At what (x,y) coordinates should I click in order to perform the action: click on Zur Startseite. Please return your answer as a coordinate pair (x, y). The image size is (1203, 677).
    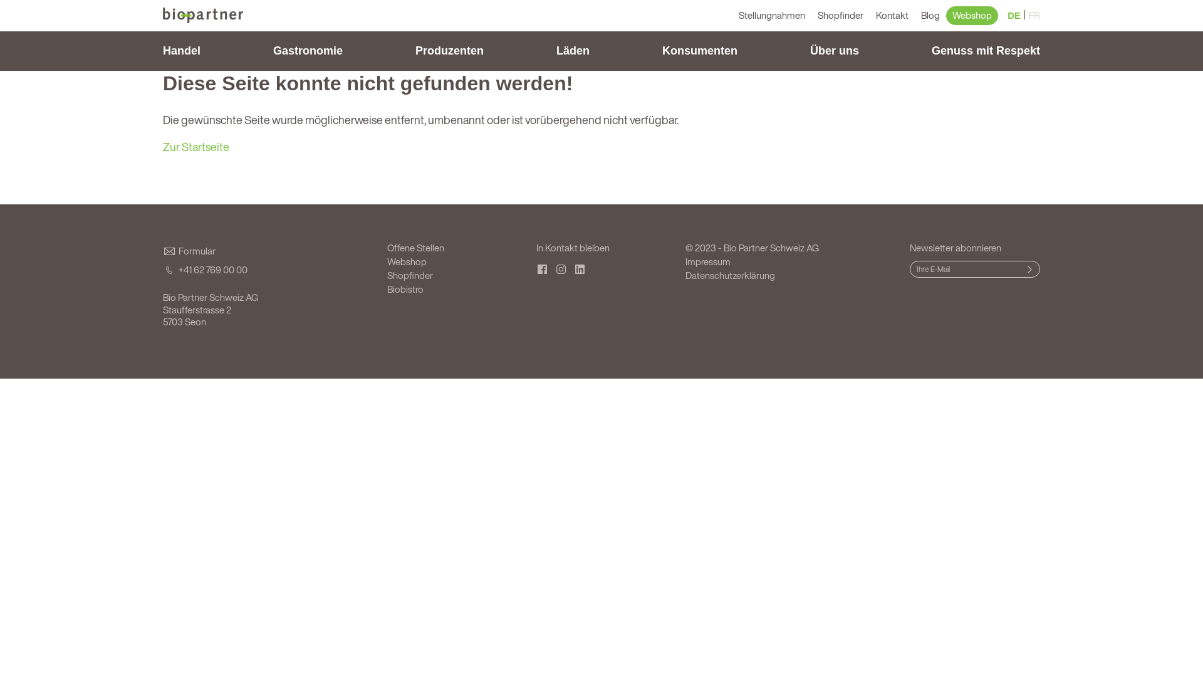
    Looking at the image, I should click on (196, 147).